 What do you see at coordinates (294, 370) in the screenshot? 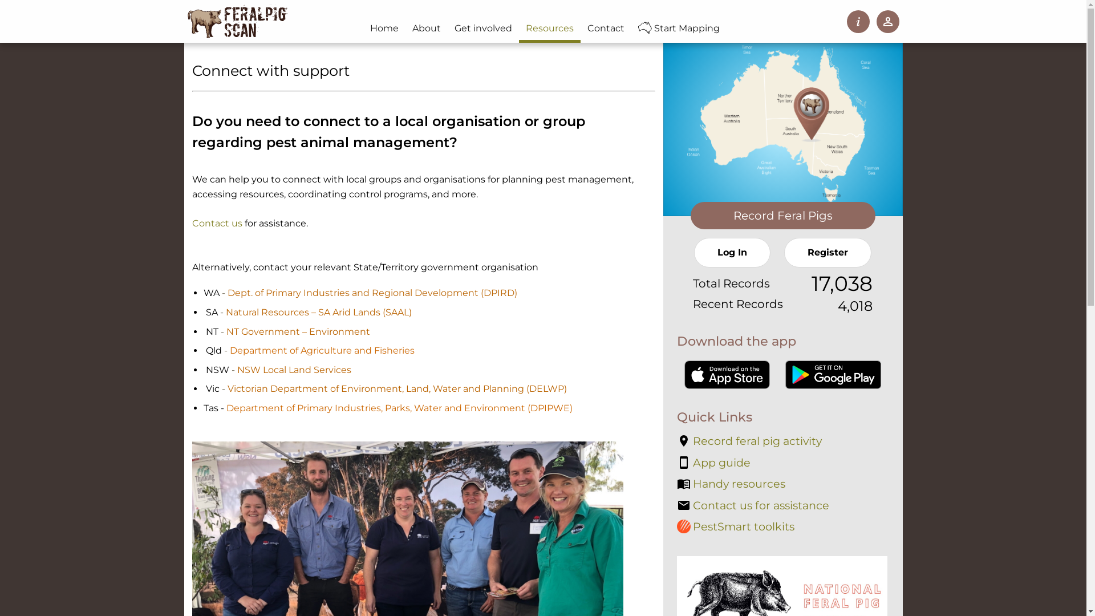
I see `NSW Local Land Services` at bounding box center [294, 370].